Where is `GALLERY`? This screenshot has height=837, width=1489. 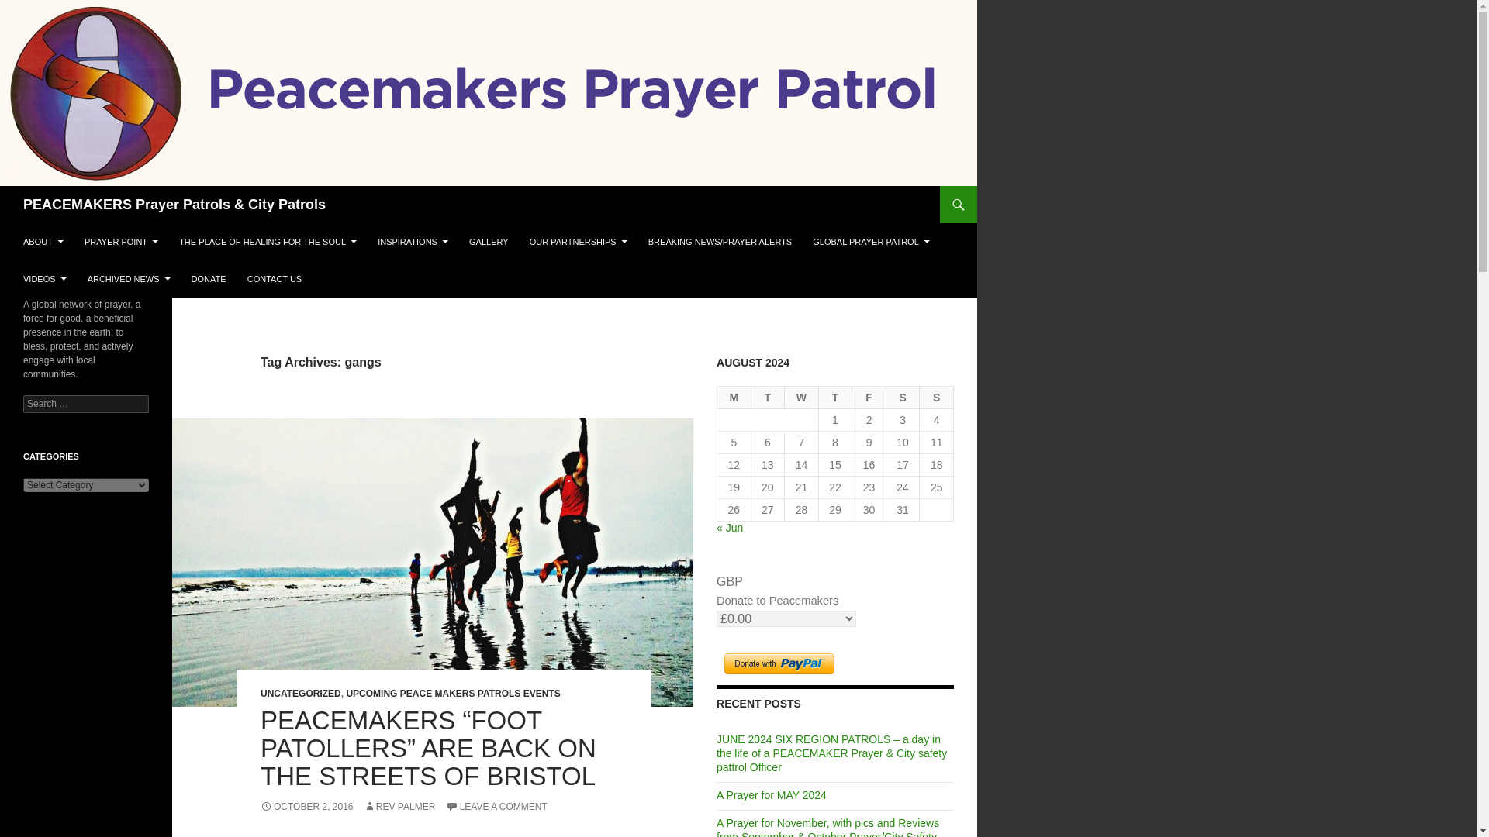 GALLERY is located at coordinates (489, 242).